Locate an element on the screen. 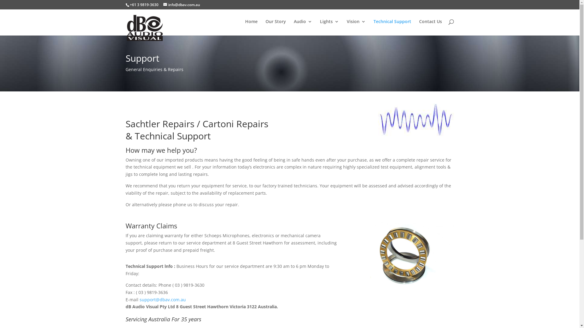 The height and width of the screenshot is (328, 584). Lights is located at coordinates (329, 27).